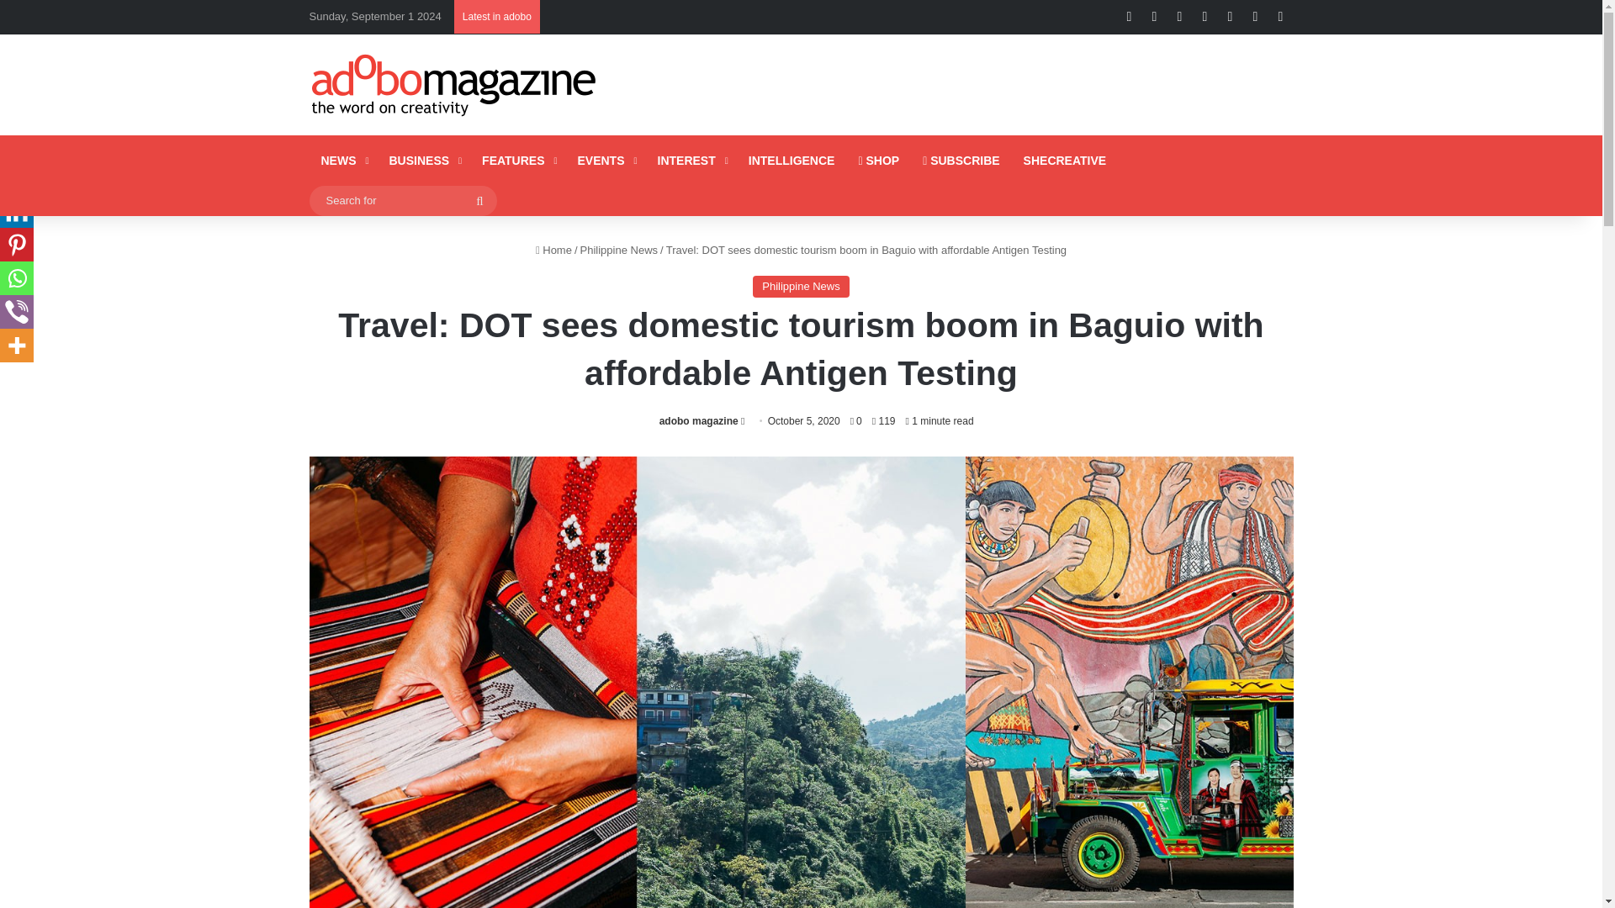 Image resolution: width=1615 pixels, height=908 pixels. Describe the element at coordinates (404, 200) in the screenshot. I see `Search for` at that location.